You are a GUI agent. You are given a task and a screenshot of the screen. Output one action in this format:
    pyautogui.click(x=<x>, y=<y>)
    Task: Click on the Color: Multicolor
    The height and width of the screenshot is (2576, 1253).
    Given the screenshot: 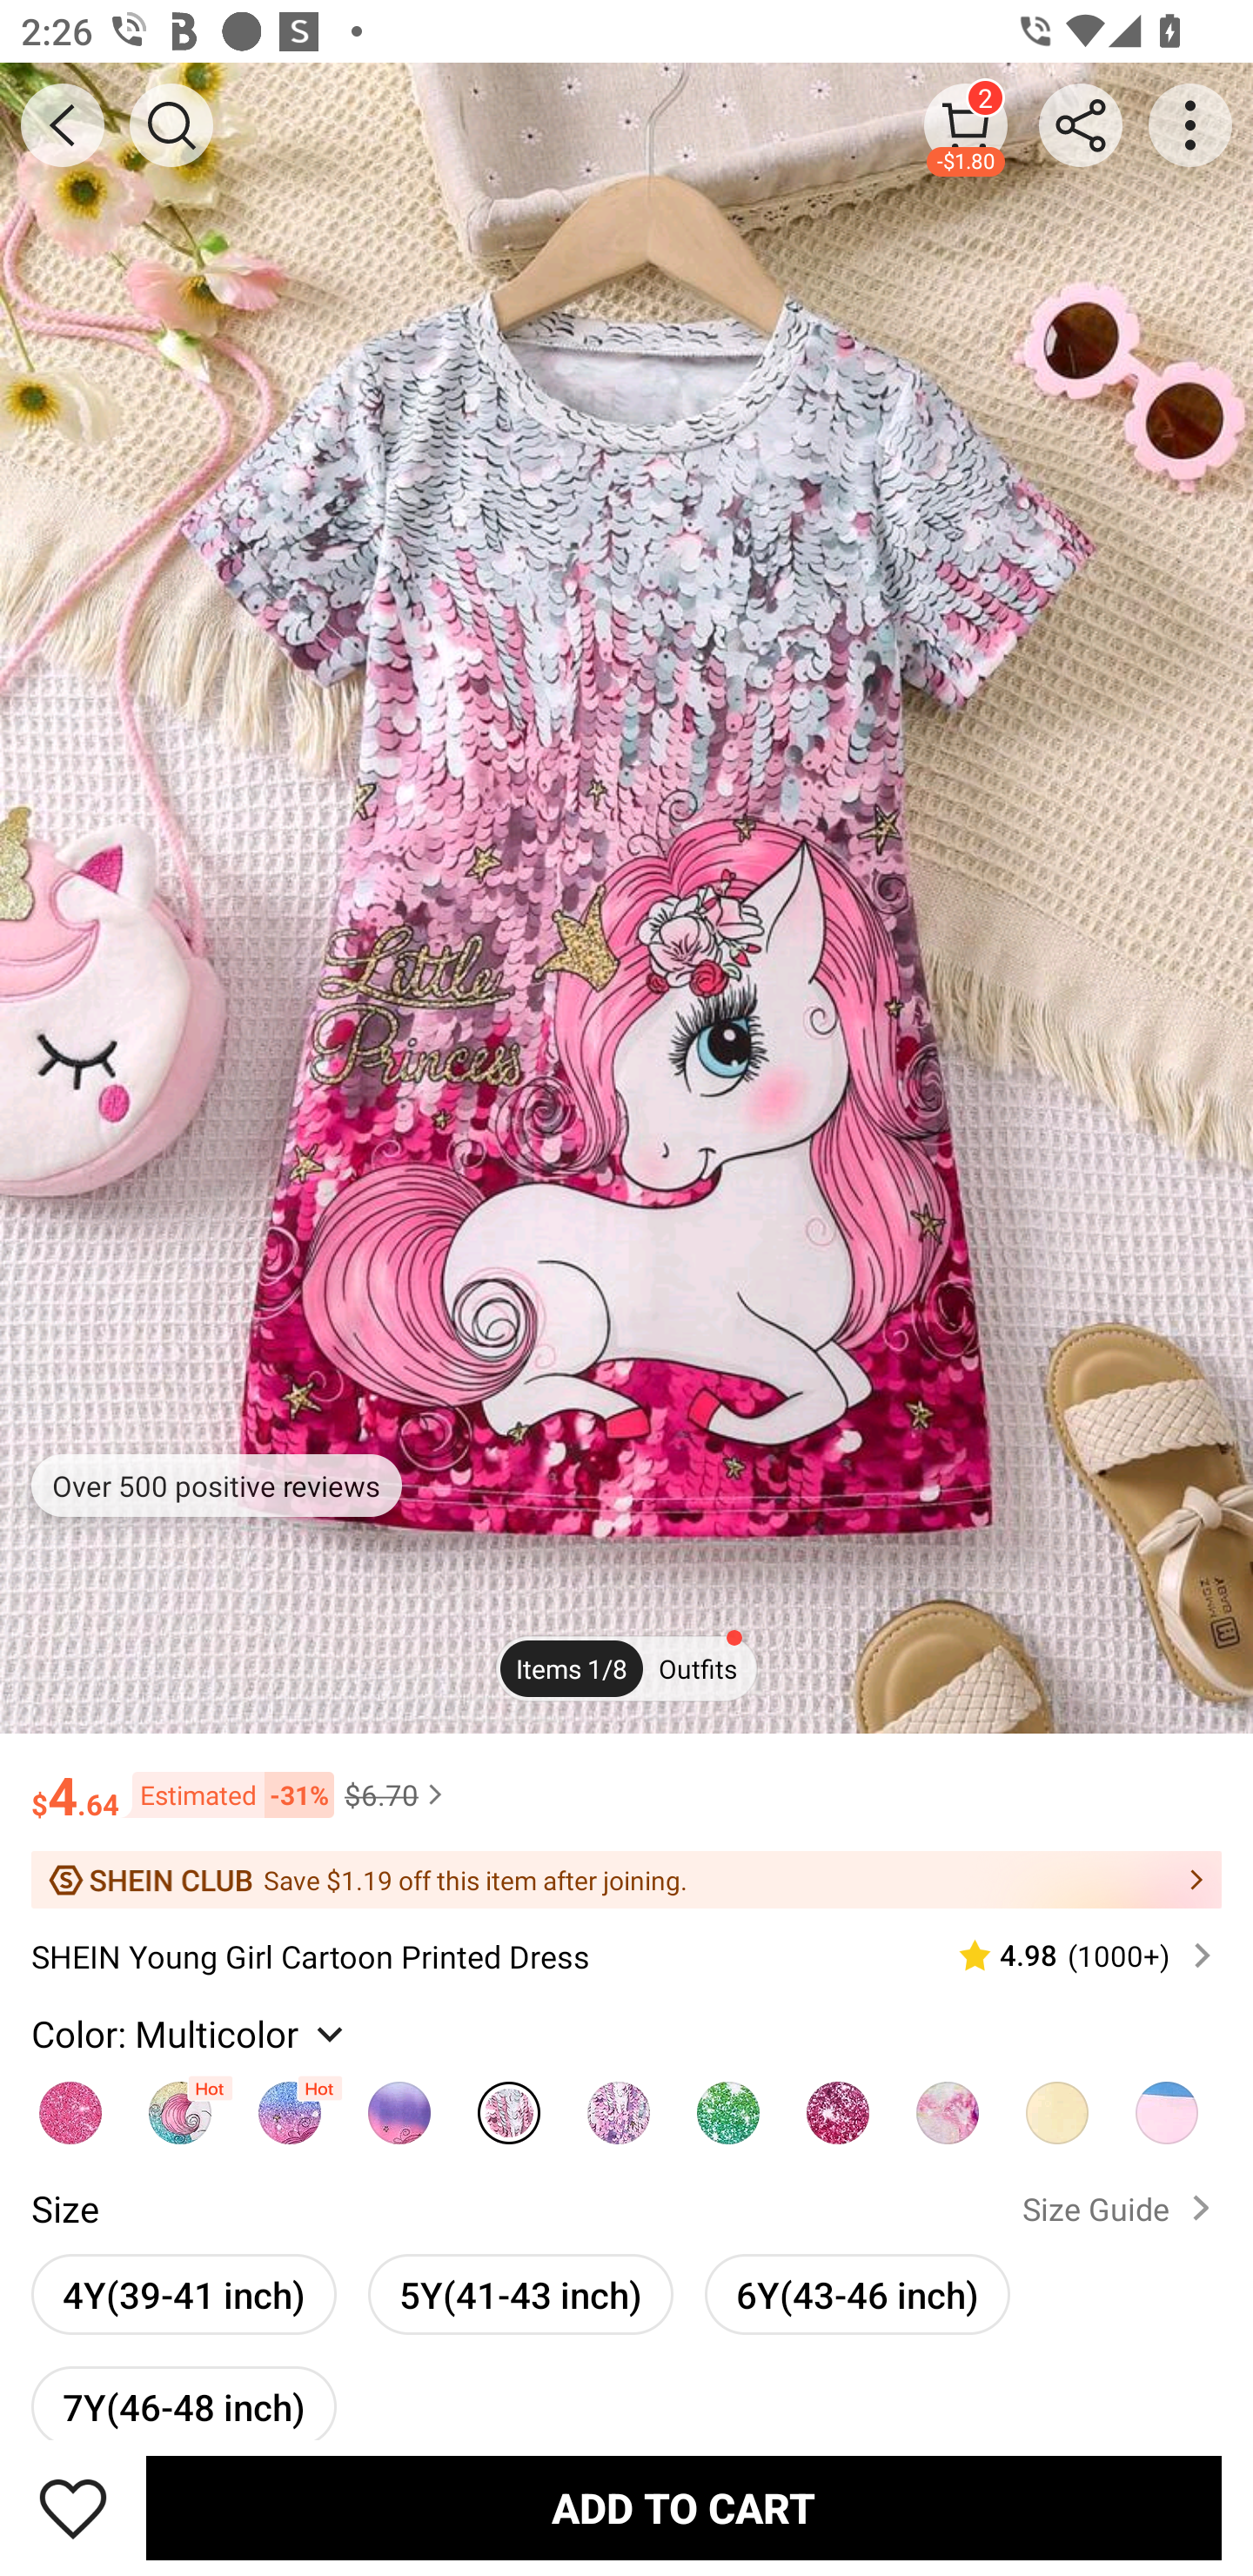 What is the action you would take?
    pyautogui.click(x=191, y=2033)
    